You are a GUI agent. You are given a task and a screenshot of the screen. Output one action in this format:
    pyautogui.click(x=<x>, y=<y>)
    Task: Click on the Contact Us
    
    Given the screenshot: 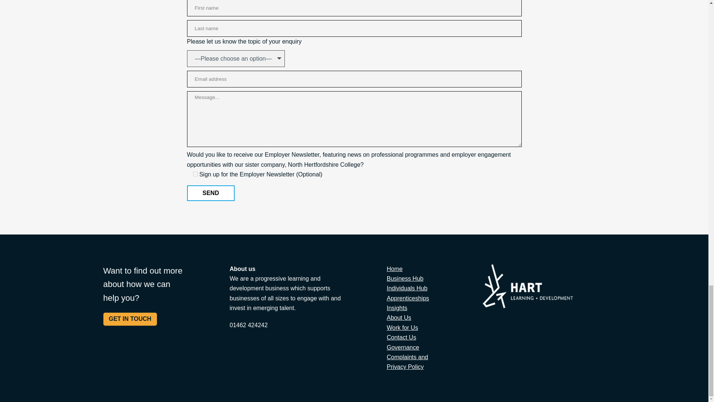 What is the action you would take?
    pyautogui.click(x=402, y=337)
    